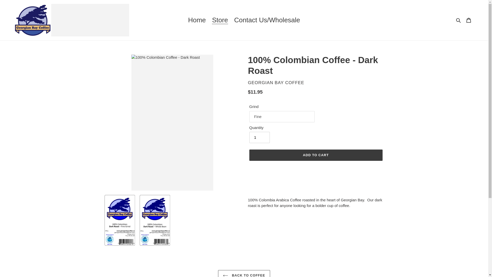 This screenshot has height=277, width=492. What do you see at coordinates (469, 20) in the screenshot?
I see `Cart` at bounding box center [469, 20].